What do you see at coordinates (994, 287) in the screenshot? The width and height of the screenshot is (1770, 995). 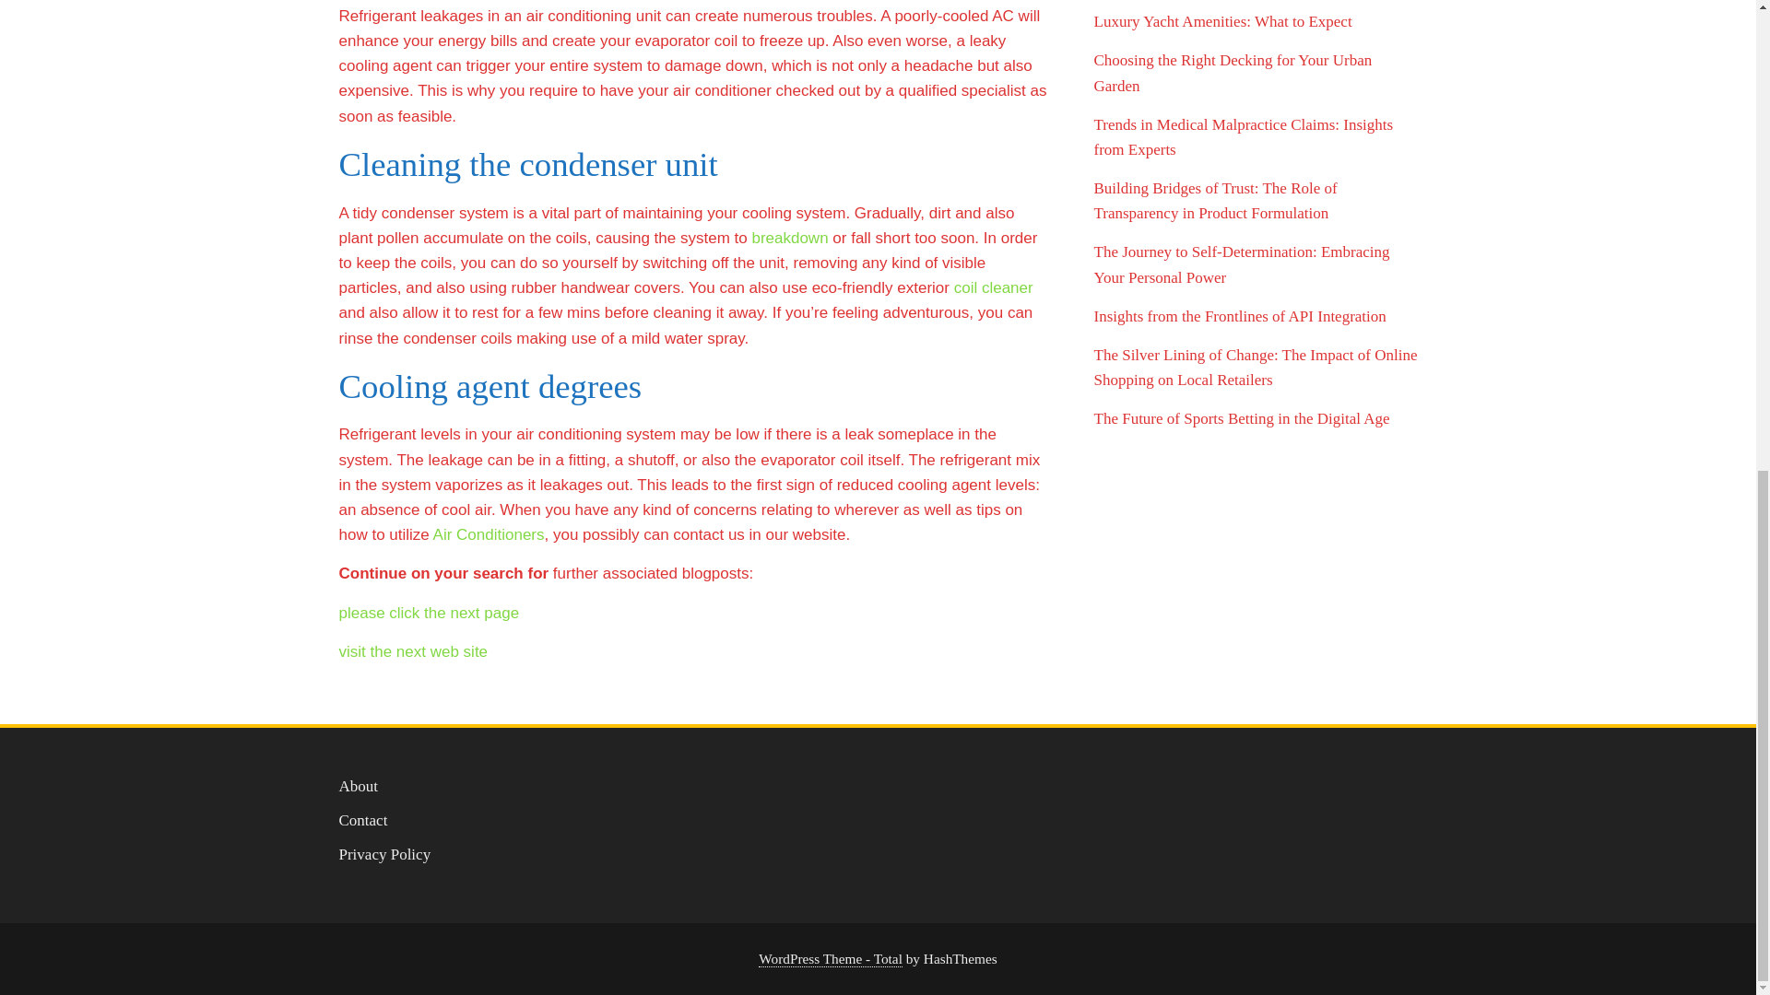 I see `coil cleaner` at bounding box center [994, 287].